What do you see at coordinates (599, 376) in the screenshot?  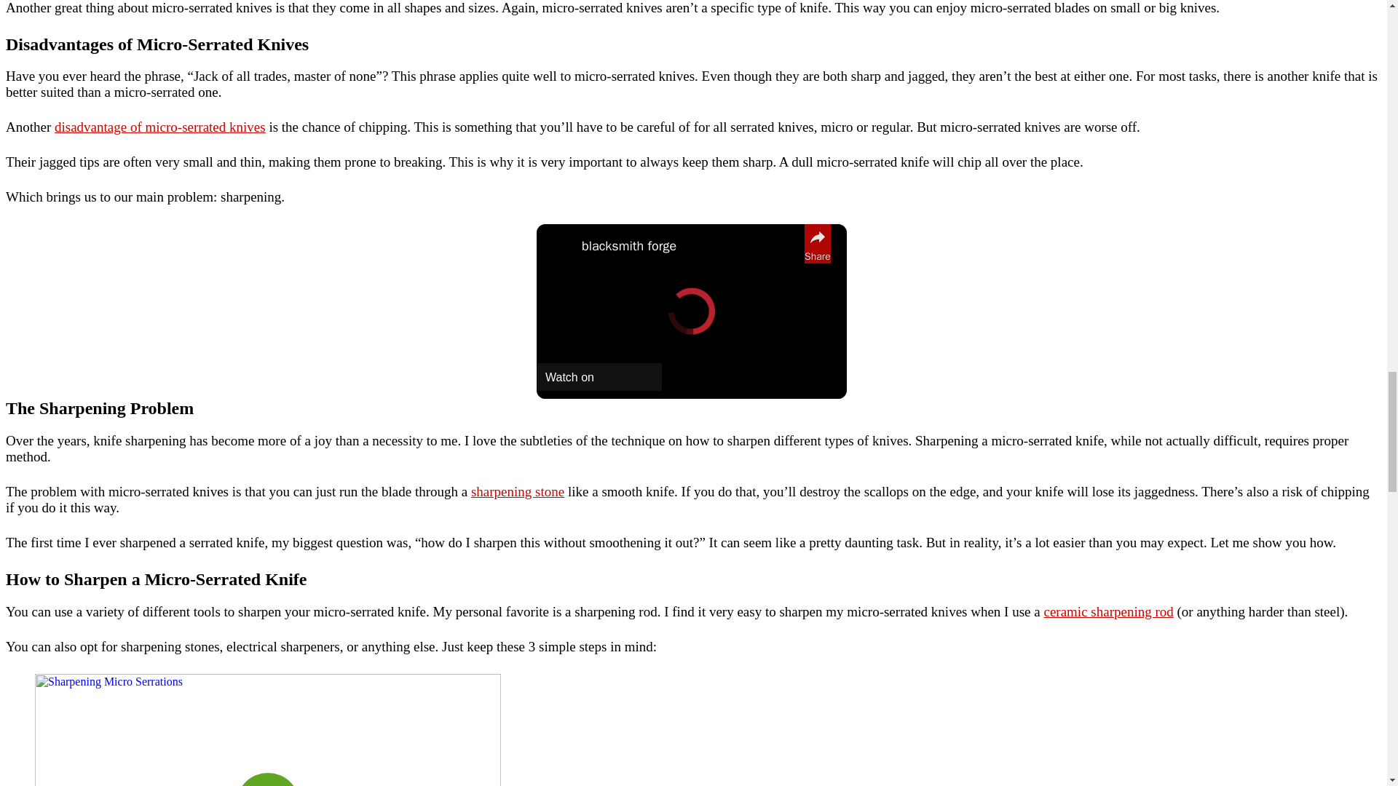 I see `Watch on` at bounding box center [599, 376].